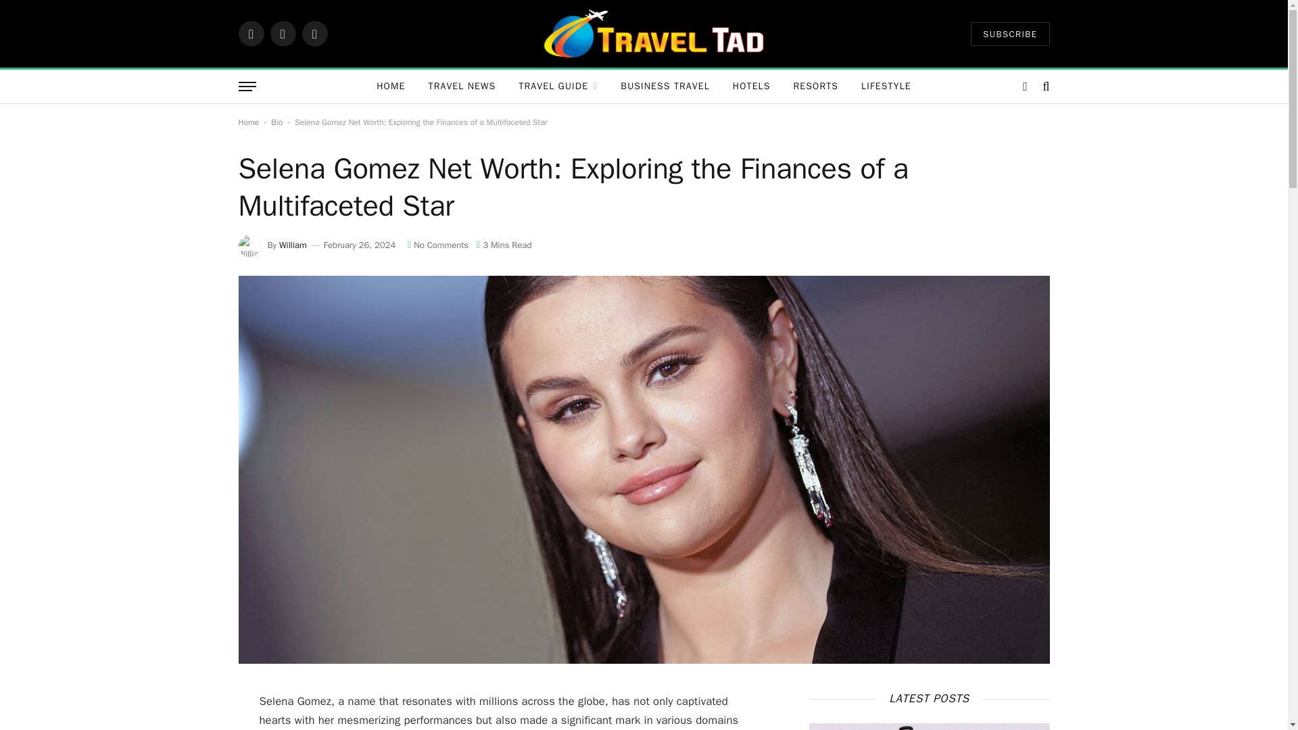 Image resolution: width=1298 pixels, height=730 pixels. Describe the element at coordinates (1025, 87) in the screenshot. I see `Switch to Dark Design - easier on eyes.` at that location.